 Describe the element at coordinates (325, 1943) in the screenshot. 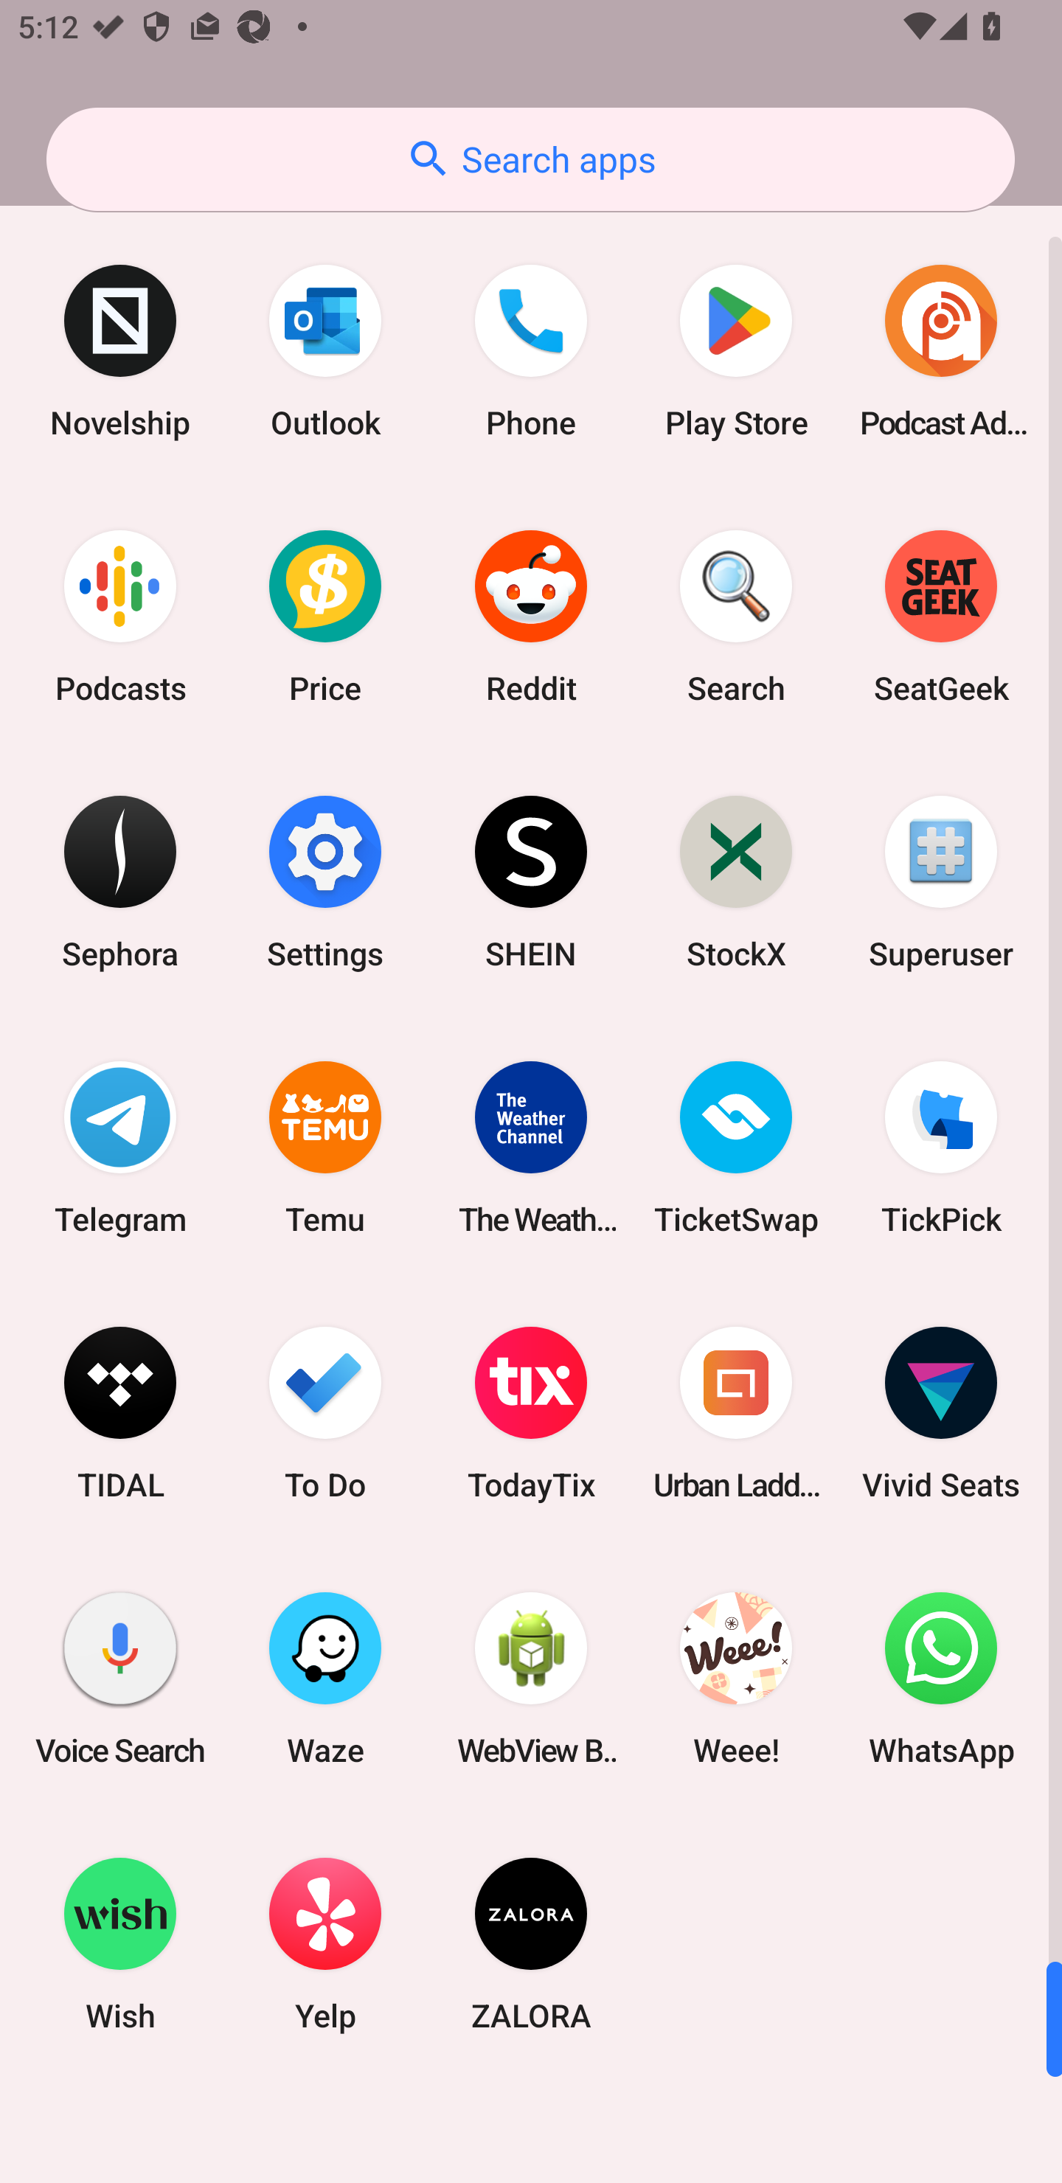

I see `Yelp` at that location.